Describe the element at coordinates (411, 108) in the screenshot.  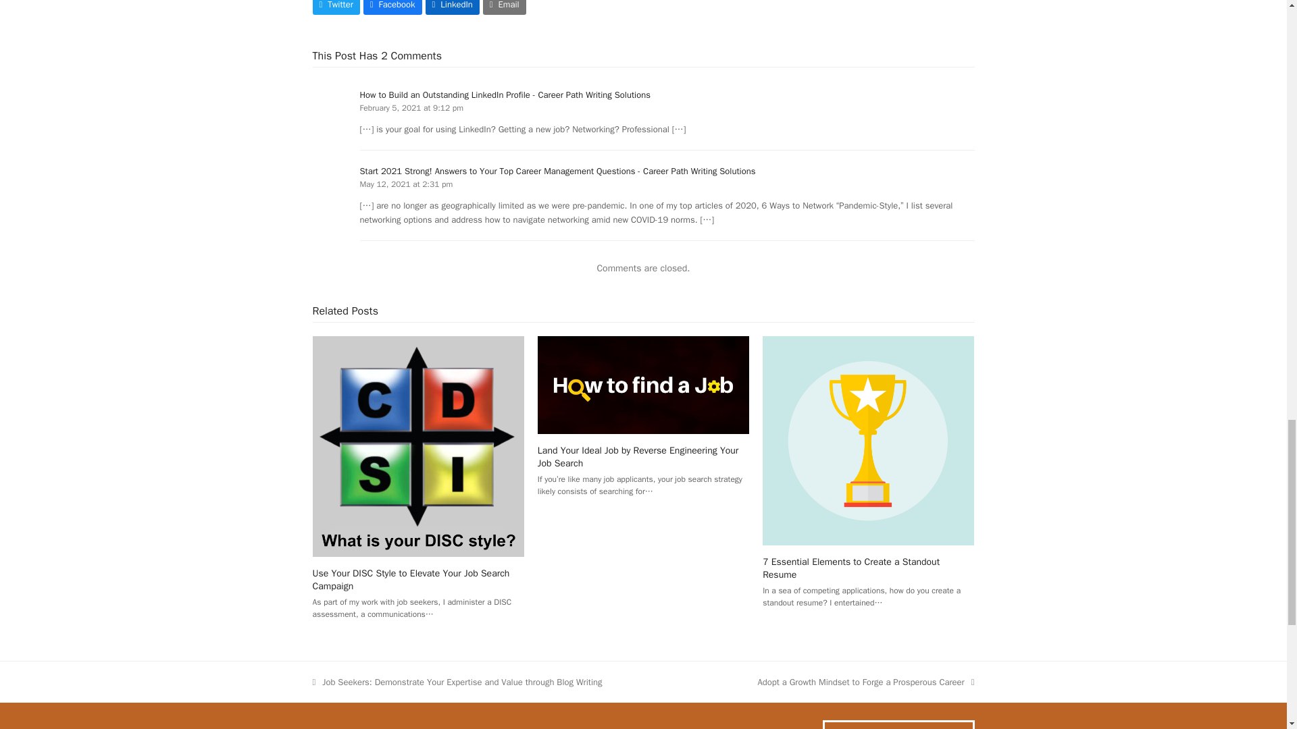
I see `February 5, 2021 at 9:12 pm` at that location.